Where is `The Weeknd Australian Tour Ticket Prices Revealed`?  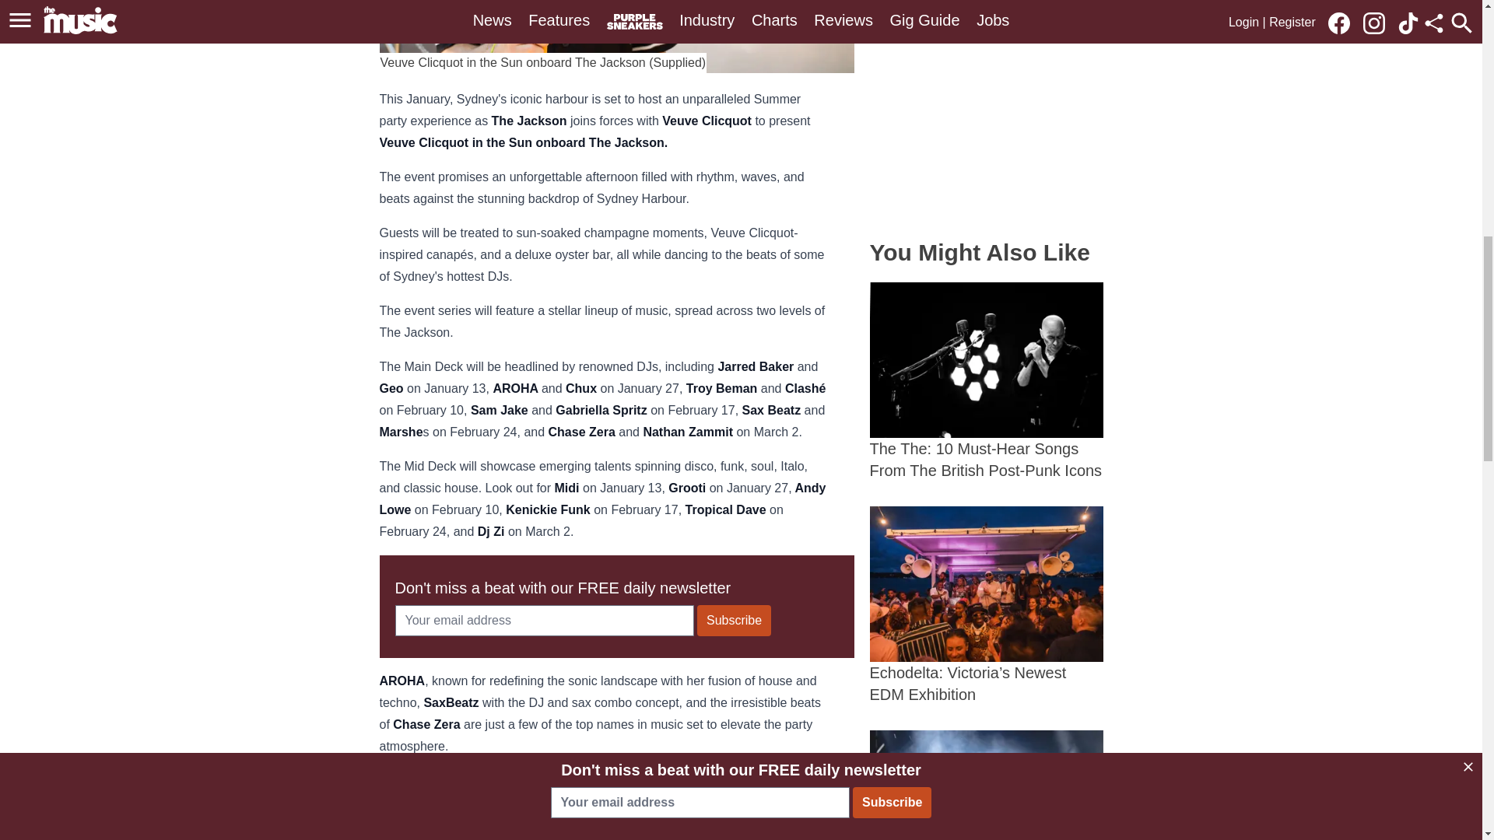 The Weeknd Australian Tour Ticket Prices Revealed is located at coordinates (987, 785).